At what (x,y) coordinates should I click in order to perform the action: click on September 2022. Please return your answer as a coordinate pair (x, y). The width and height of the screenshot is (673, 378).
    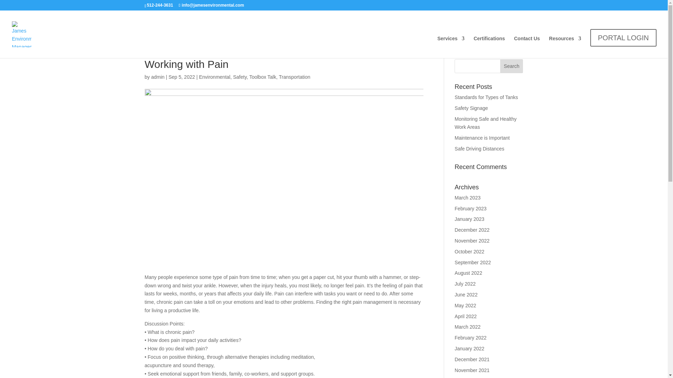
    Looking at the image, I should click on (473, 262).